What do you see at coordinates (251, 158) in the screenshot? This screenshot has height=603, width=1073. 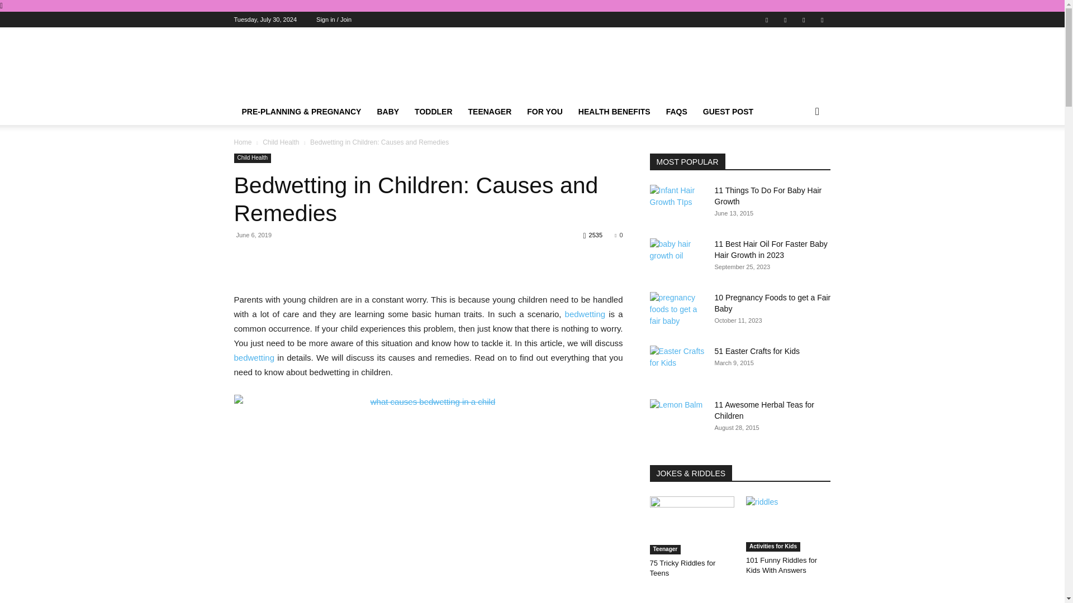 I see `Child Health` at bounding box center [251, 158].